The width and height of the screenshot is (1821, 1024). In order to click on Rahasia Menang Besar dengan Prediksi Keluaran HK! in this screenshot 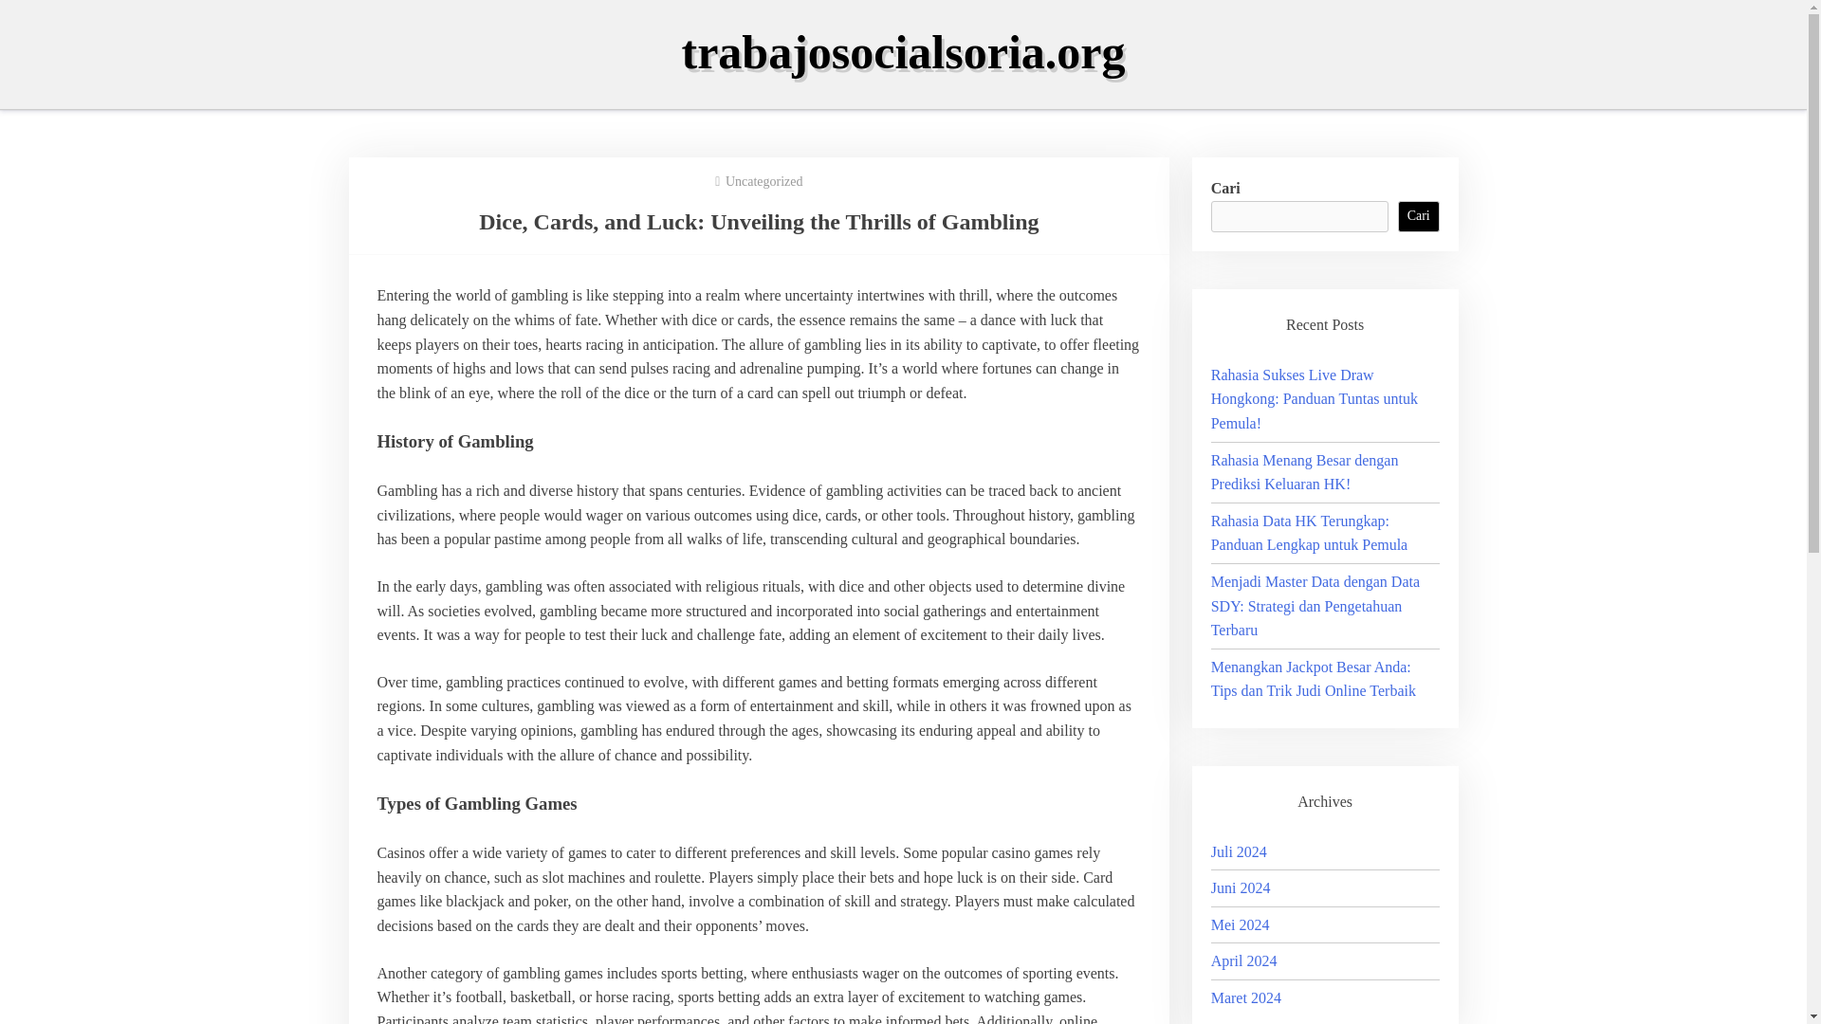, I will do `click(1304, 472)`.